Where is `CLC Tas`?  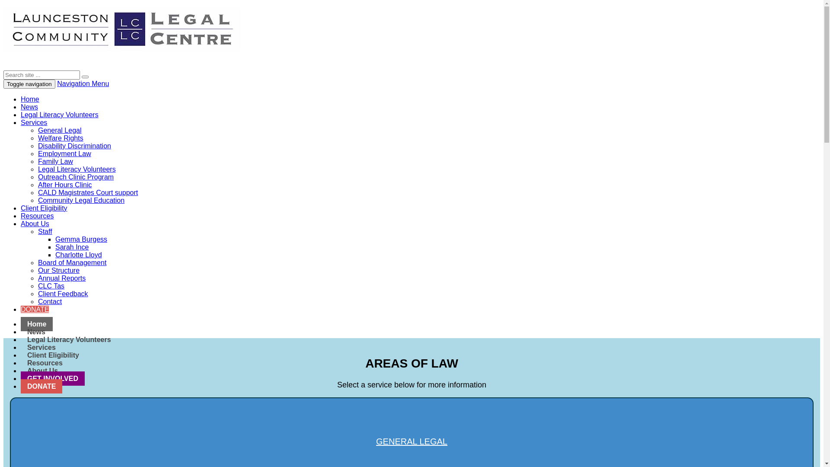 CLC Tas is located at coordinates (51, 286).